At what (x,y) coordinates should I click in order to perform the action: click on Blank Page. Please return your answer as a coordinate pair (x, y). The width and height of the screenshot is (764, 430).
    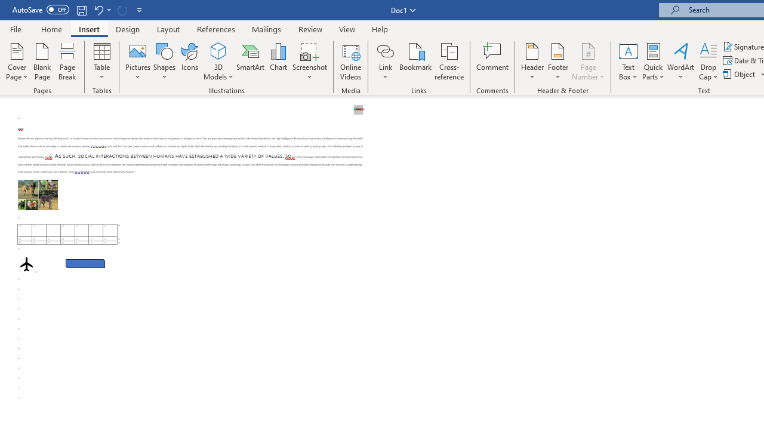
    Looking at the image, I should click on (42, 61).